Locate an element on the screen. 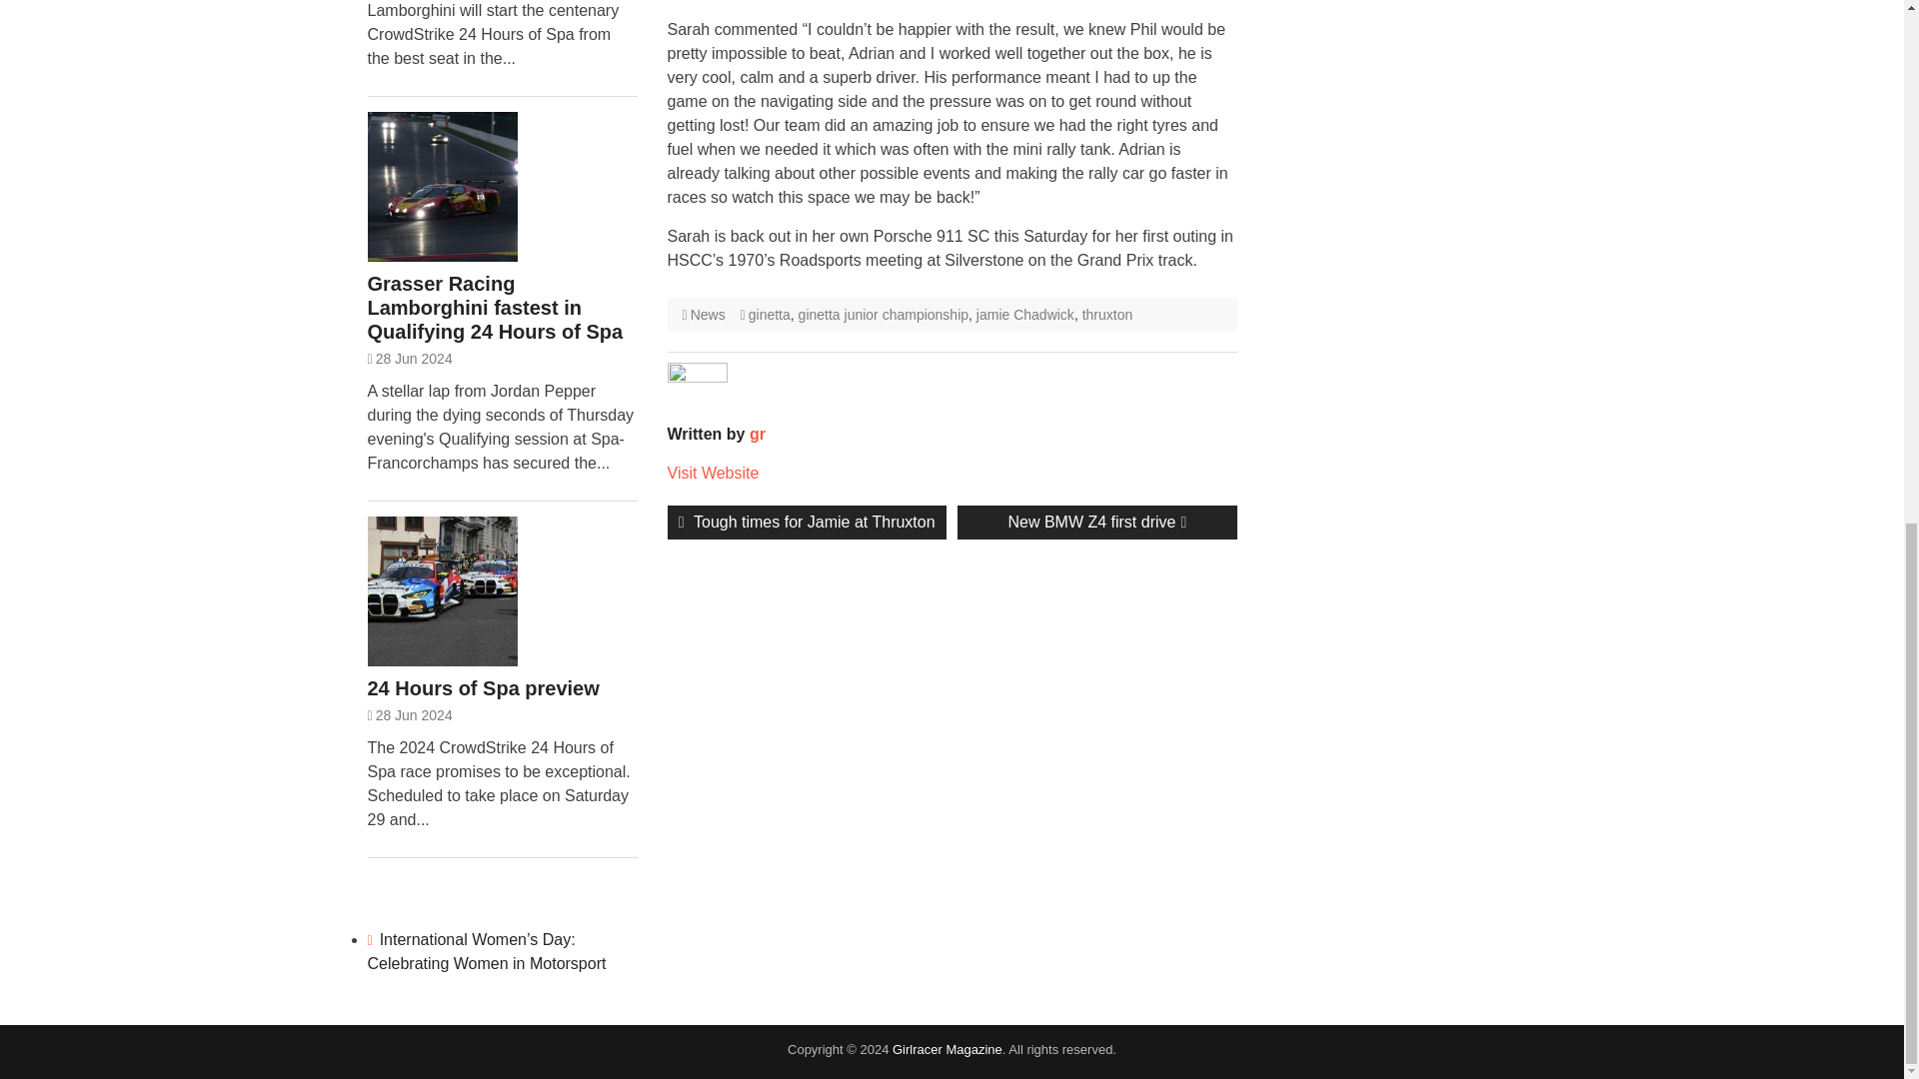 Image resolution: width=1919 pixels, height=1079 pixels. Posts by gr is located at coordinates (1096, 523).